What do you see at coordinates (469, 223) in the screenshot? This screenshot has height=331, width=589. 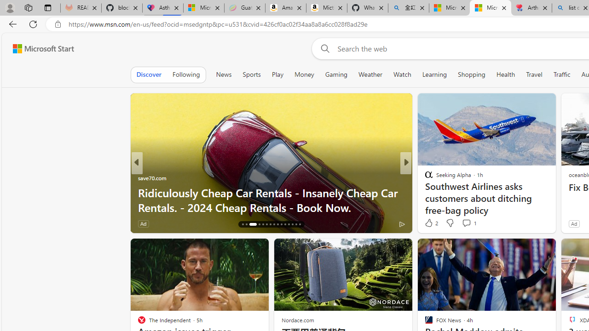 I see `View comments 4 Comment` at bounding box center [469, 223].